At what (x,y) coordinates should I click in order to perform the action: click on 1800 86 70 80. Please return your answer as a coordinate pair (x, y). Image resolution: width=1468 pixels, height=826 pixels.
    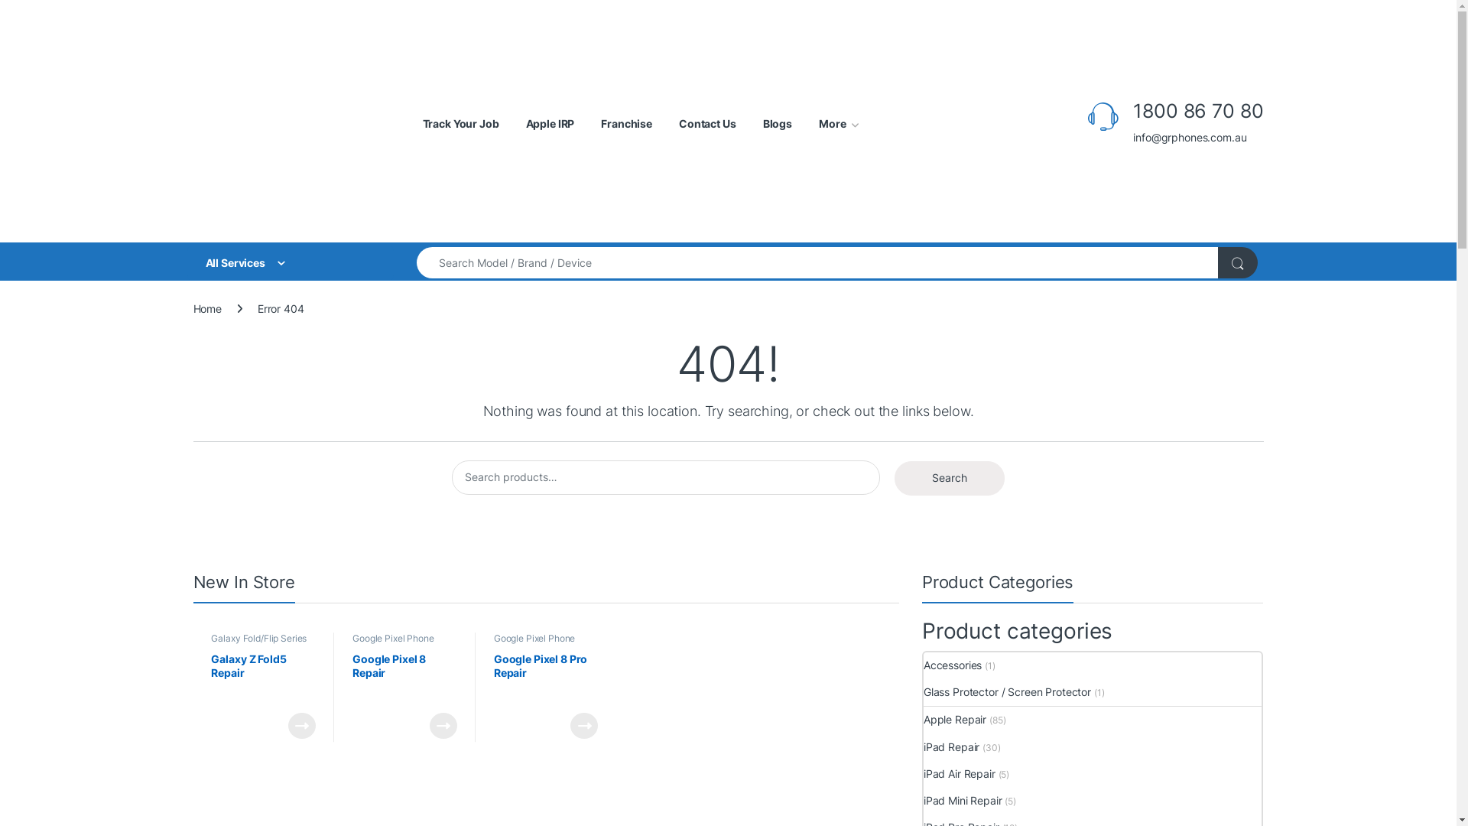
    Looking at the image, I should click on (1198, 112).